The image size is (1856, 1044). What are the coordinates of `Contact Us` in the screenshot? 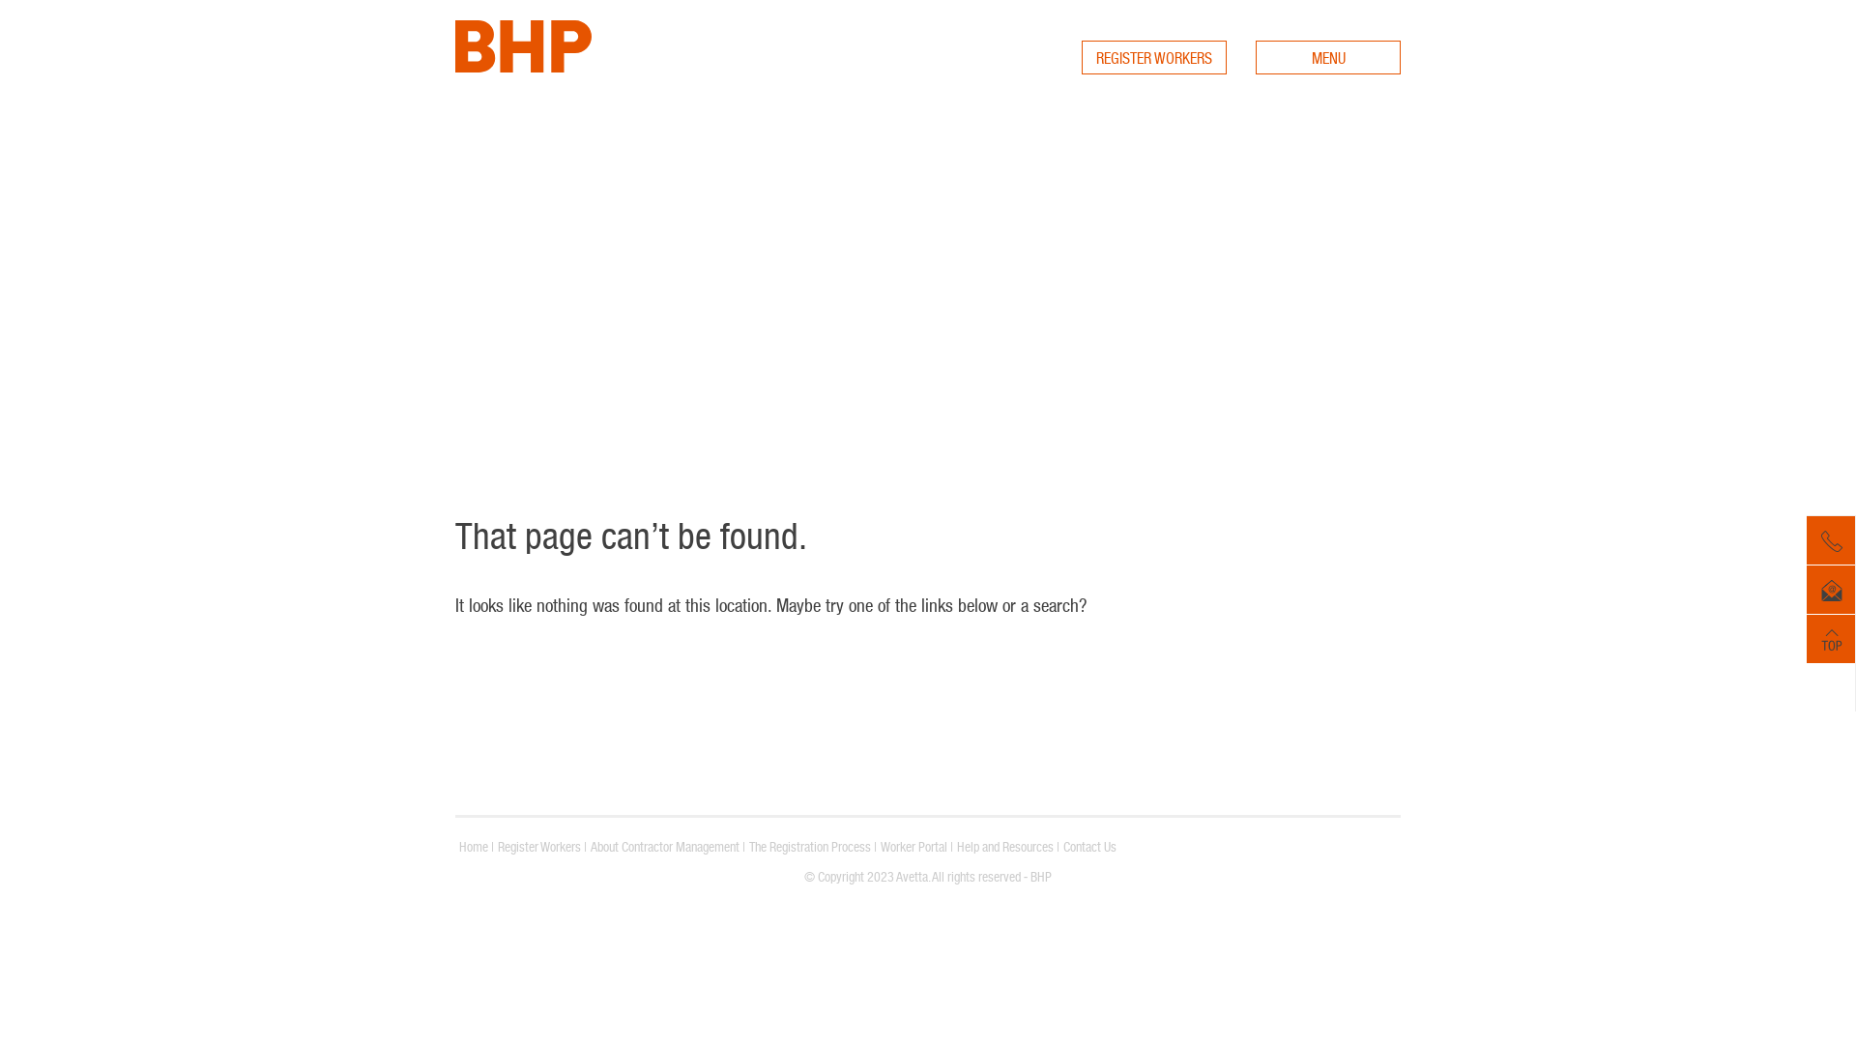 It's located at (1090, 847).